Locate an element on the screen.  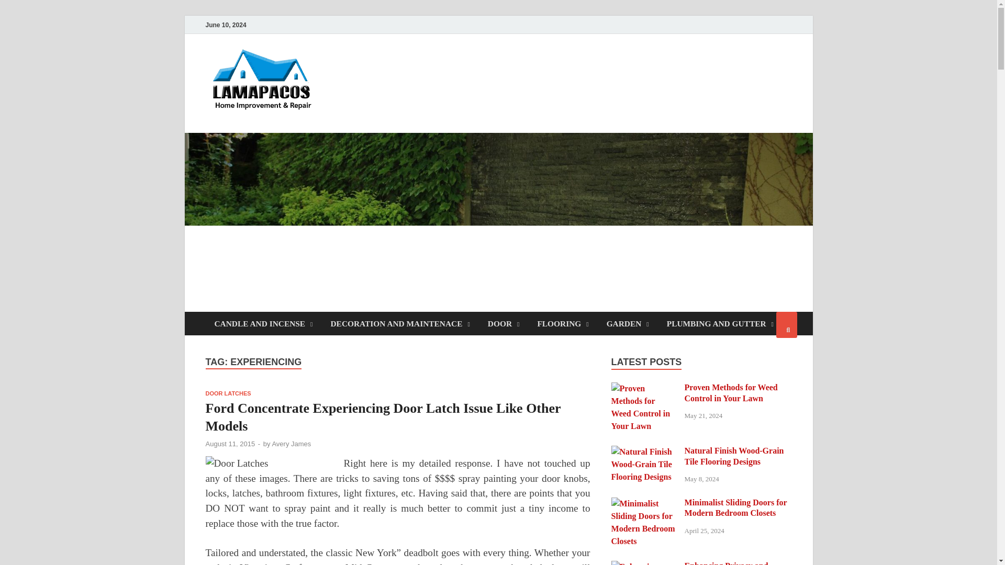
Natural Finish Wood-Grain Tile Flooring Designs is located at coordinates (644, 451).